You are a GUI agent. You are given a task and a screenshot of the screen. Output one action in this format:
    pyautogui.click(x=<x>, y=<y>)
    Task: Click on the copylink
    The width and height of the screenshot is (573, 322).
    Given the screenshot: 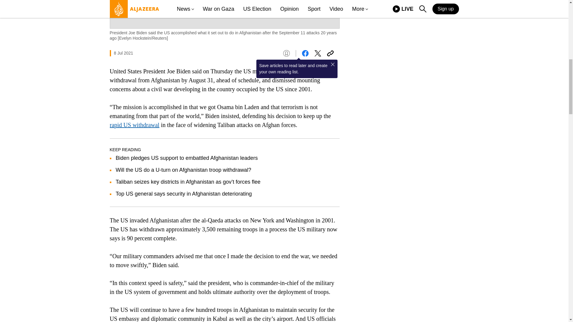 What is the action you would take?
    pyautogui.click(x=330, y=53)
    